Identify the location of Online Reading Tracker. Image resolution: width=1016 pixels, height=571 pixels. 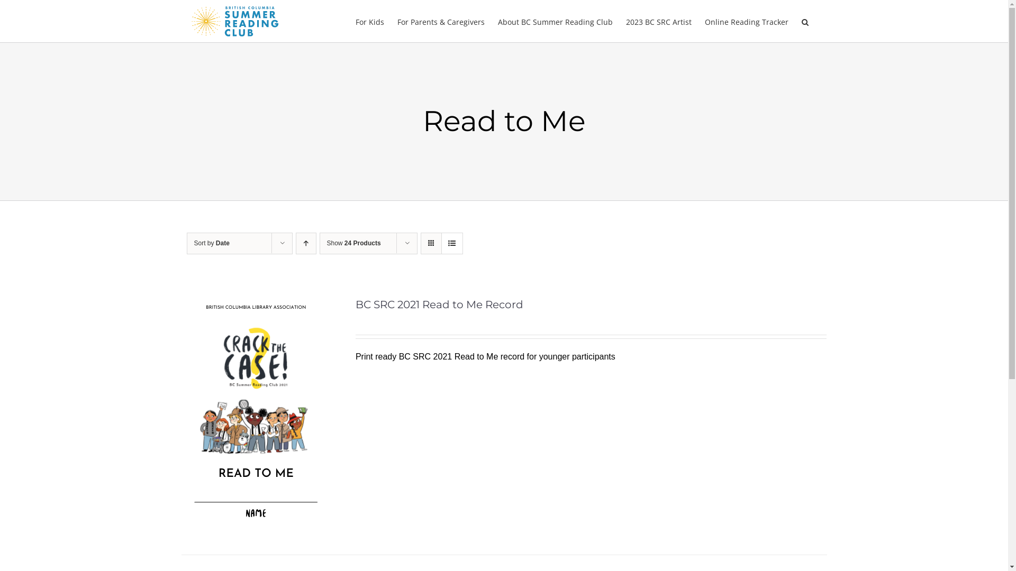
(747, 21).